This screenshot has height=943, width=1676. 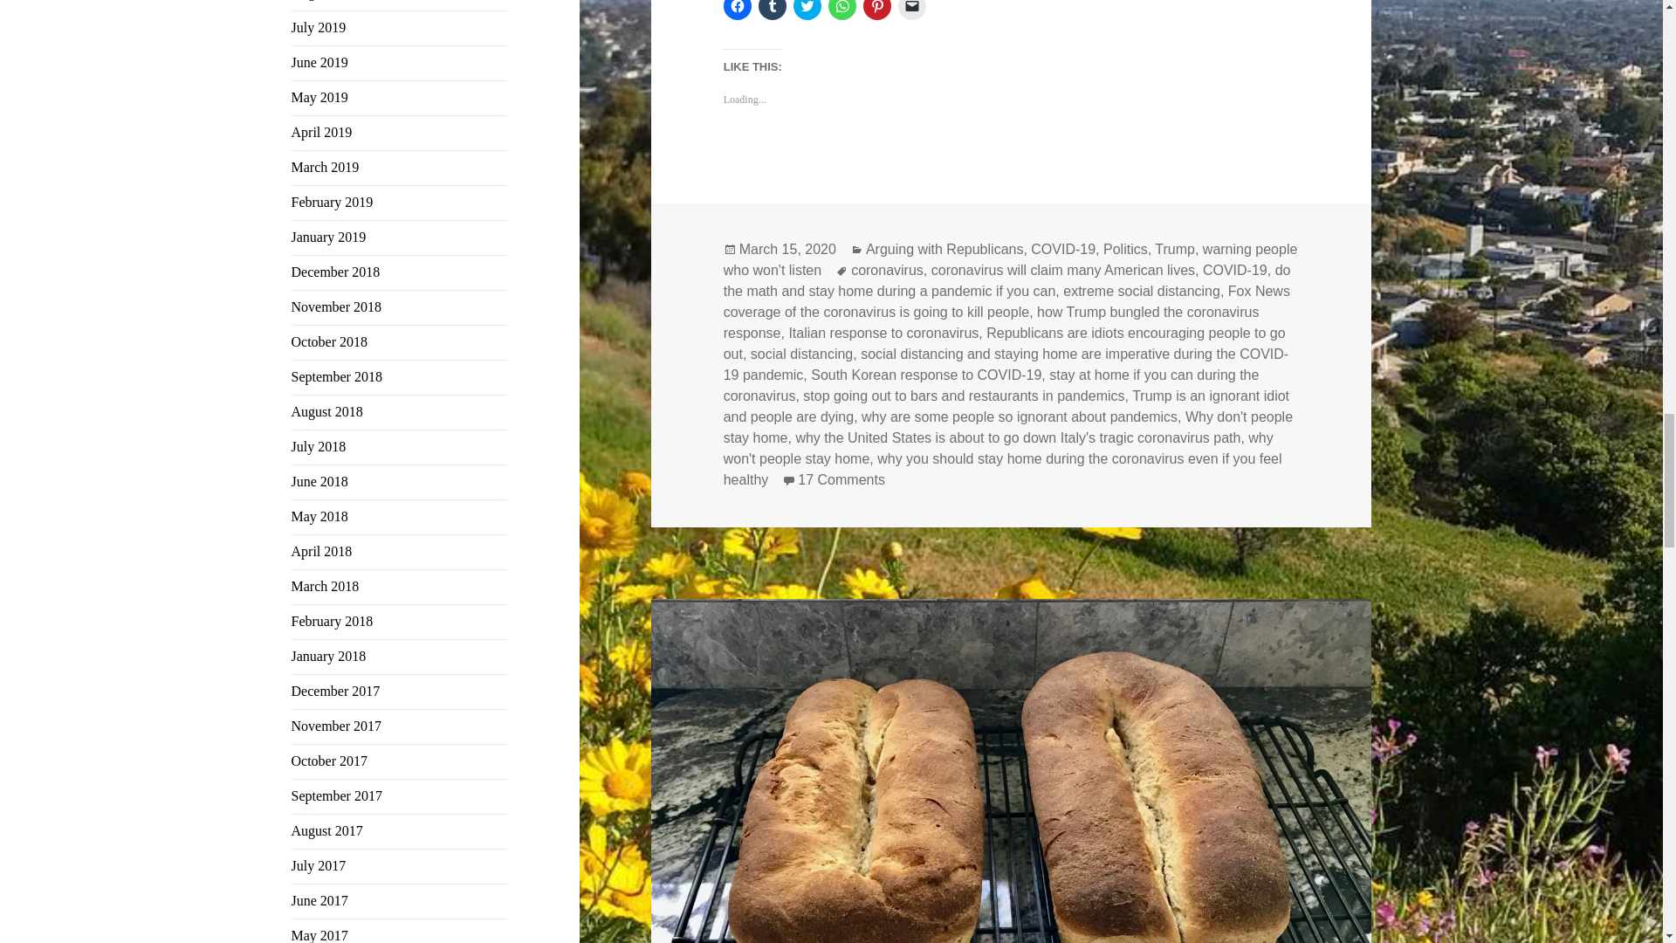 What do you see at coordinates (876, 10) in the screenshot?
I see `Click to share on Pinterest` at bounding box center [876, 10].